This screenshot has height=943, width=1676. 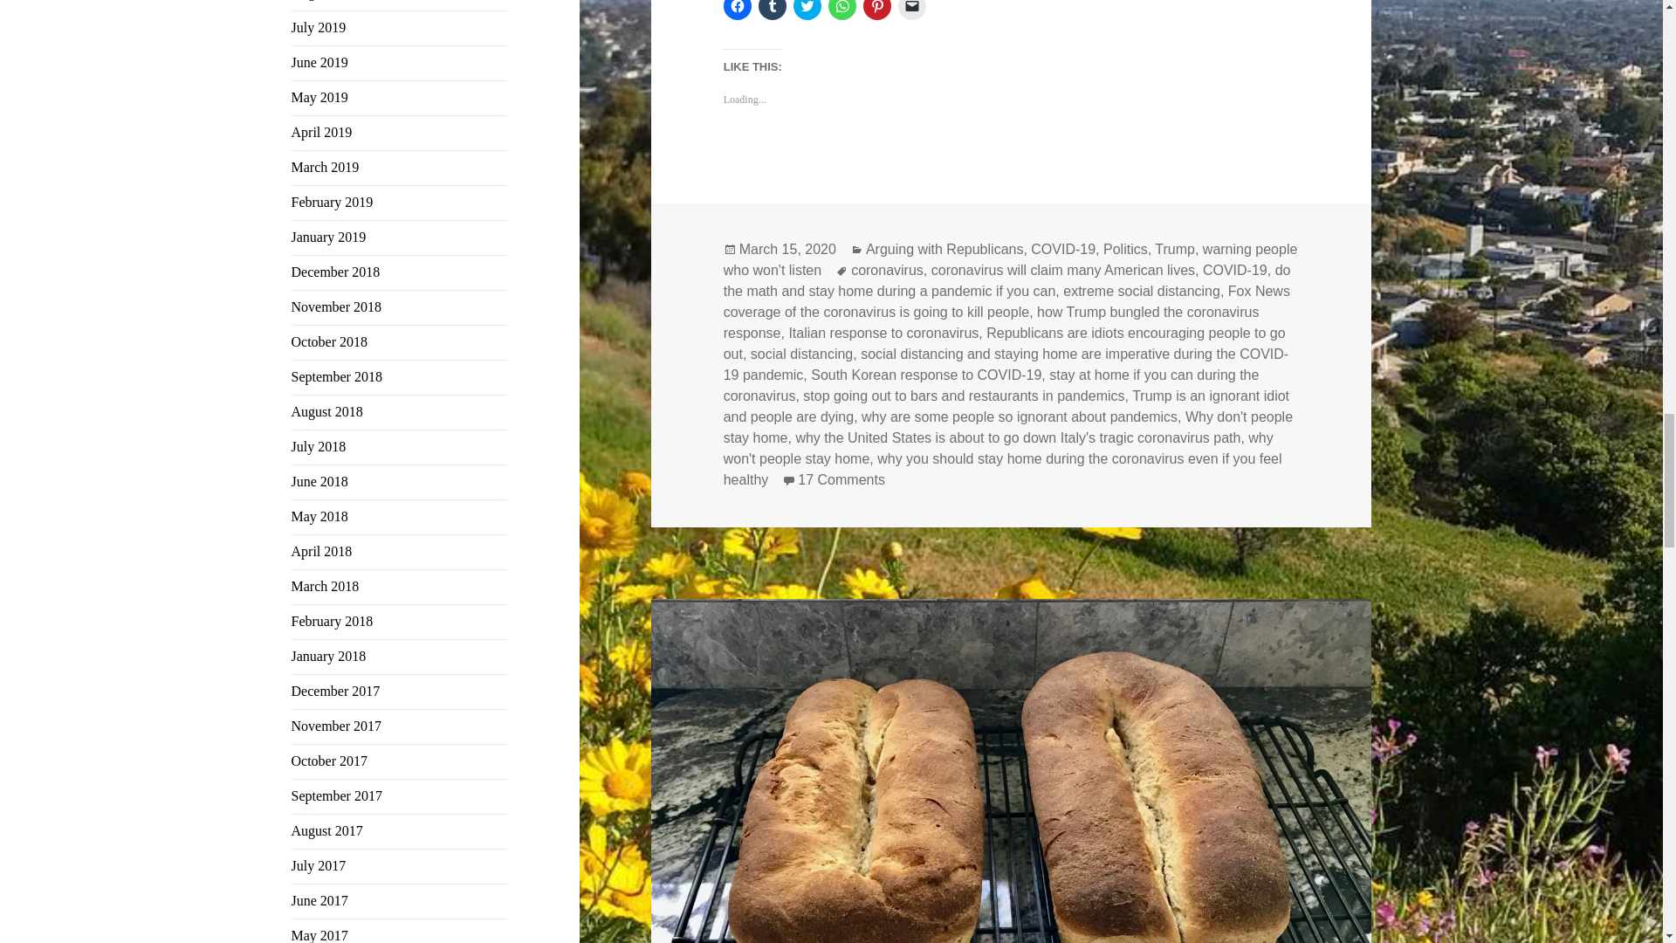 What do you see at coordinates (876, 10) in the screenshot?
I see `Click to share on Pinterest` at bounding box center [876, 10].